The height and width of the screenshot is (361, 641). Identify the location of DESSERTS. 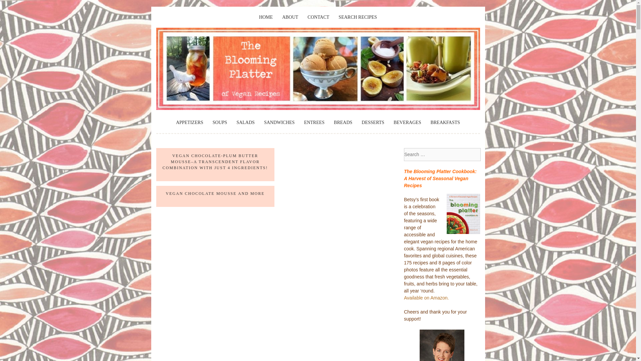
(373, 122).